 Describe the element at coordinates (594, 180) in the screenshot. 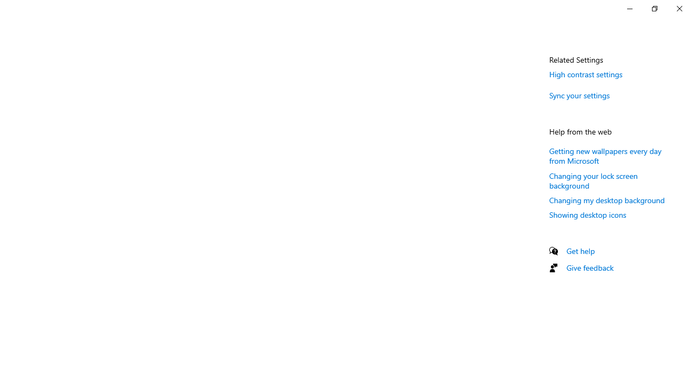

I see `Changing your lock screen background` at that location.